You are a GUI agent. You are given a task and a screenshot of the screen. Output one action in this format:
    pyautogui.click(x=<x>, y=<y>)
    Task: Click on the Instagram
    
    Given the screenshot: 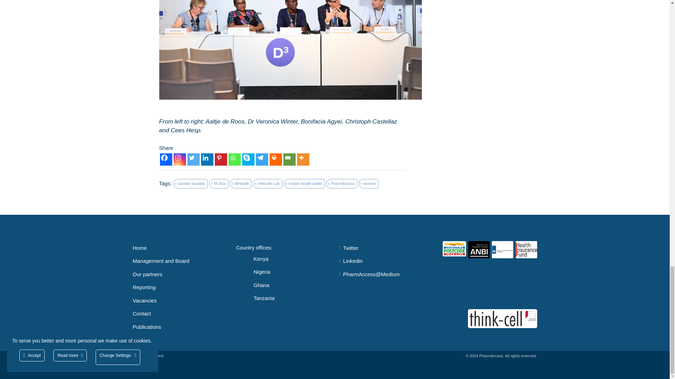 What is the action you would take?
    pyautogui.click(x=180, y=159)
    